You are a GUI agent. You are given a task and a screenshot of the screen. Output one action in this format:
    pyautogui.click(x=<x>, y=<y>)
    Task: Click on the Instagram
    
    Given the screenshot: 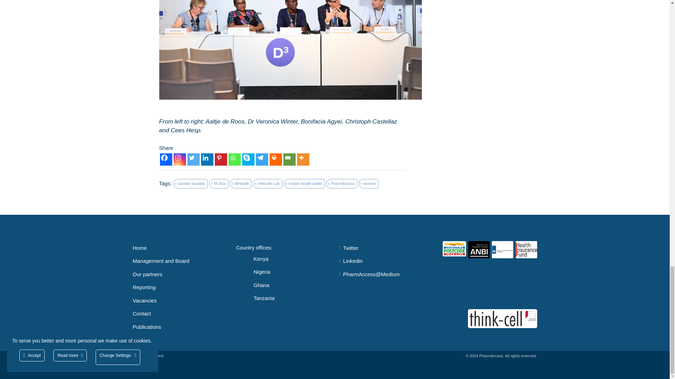 What is the action you would take?
    pyautogui.click(x=180, y=159)
    